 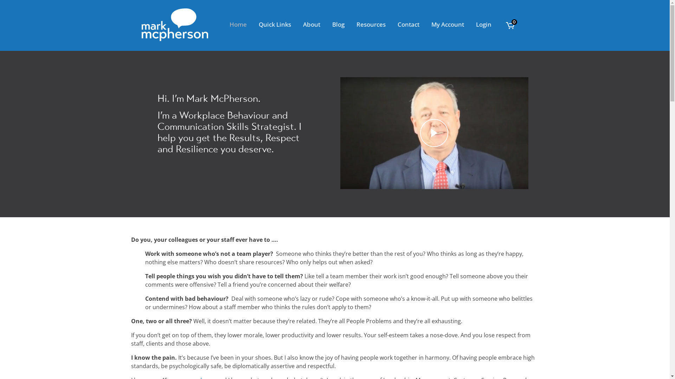 What do you see at coordinates (311, 25) in the screenshot?
I see `About` at bounding box center [311, 25].